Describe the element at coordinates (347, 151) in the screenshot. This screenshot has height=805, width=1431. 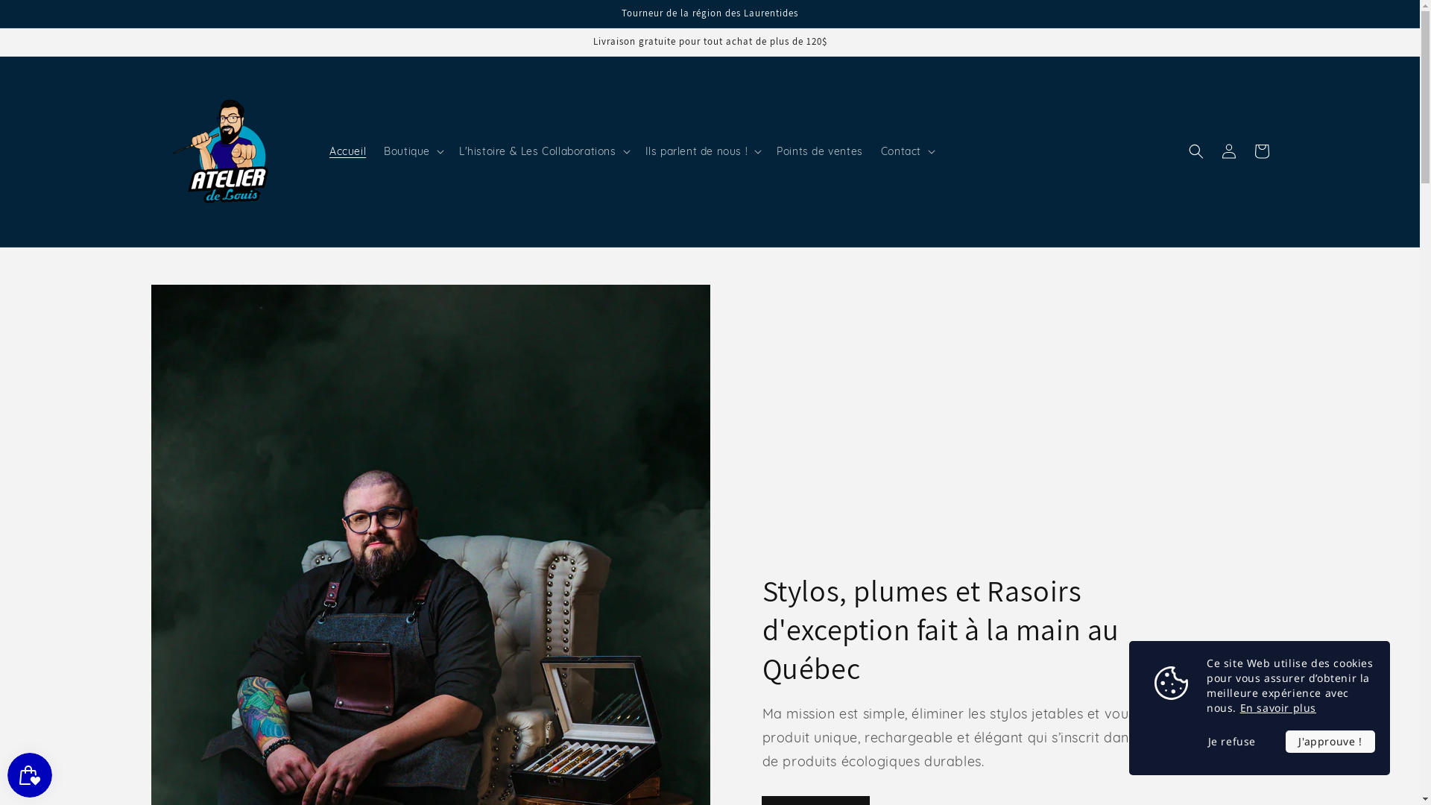
I see `Accueil` at that location.